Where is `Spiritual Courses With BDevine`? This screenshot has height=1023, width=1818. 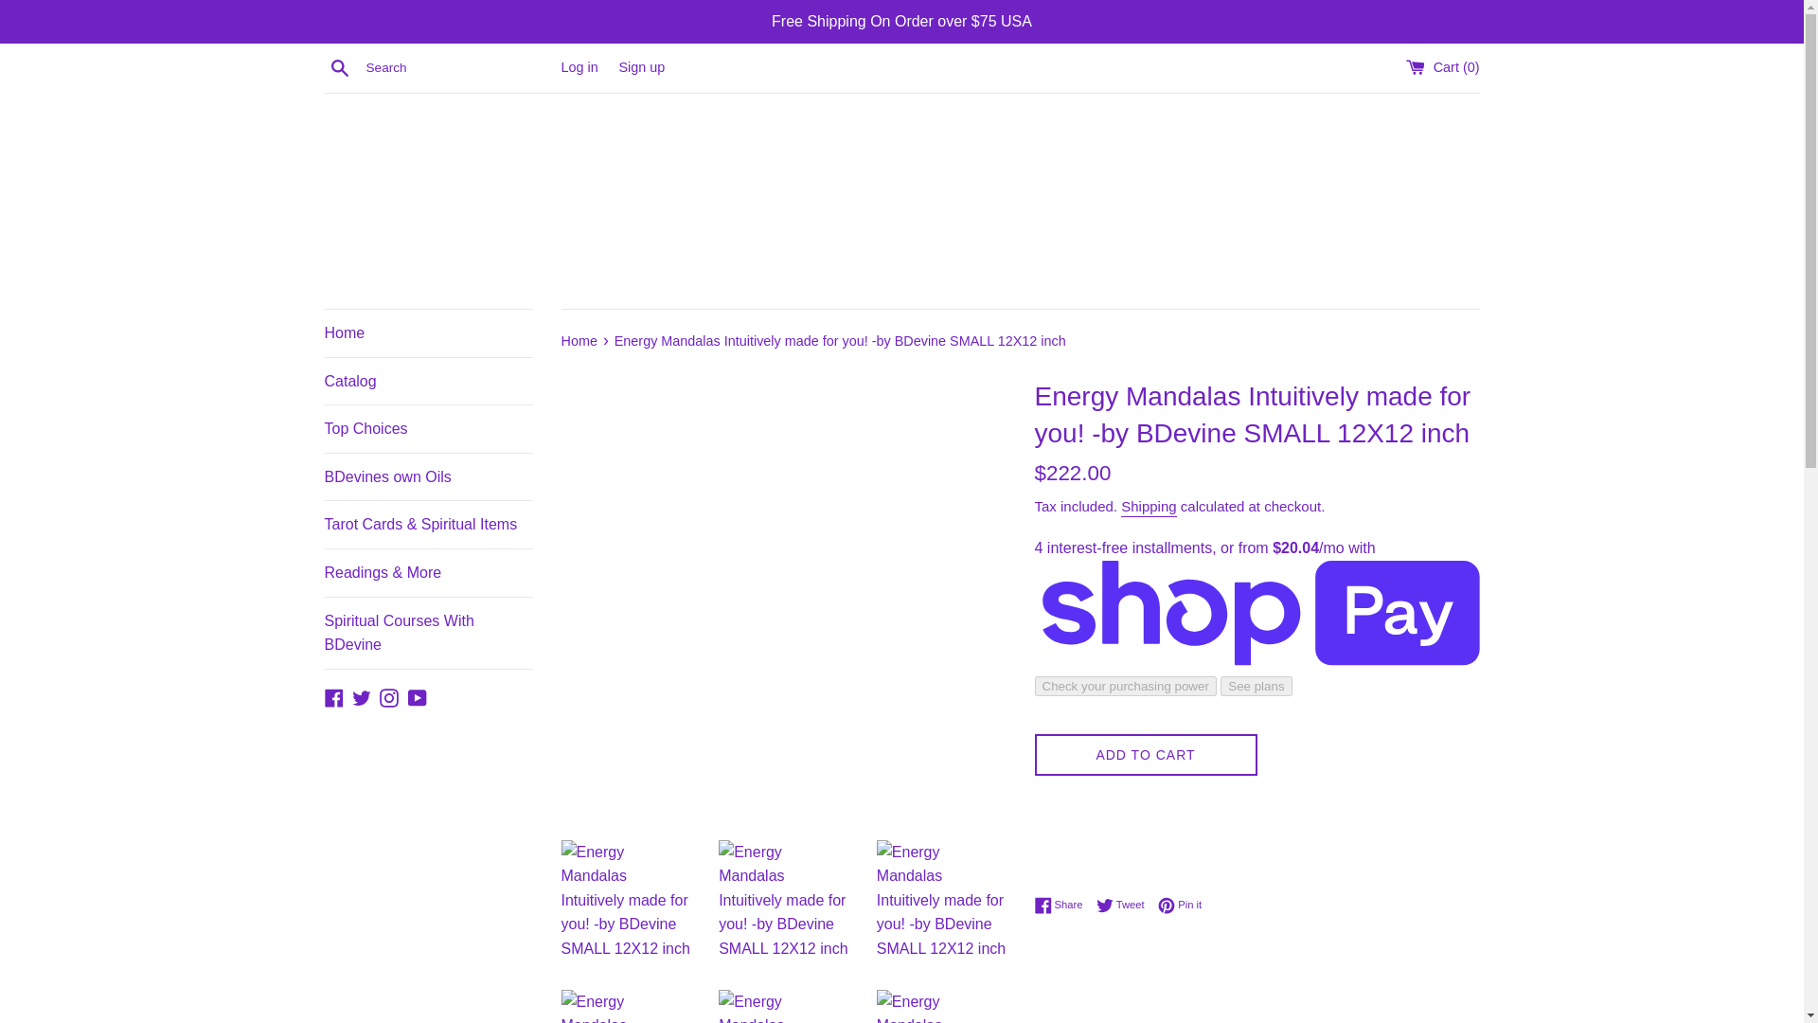 Spiritual Courses With BDevine is located at coordinates (428, 633).